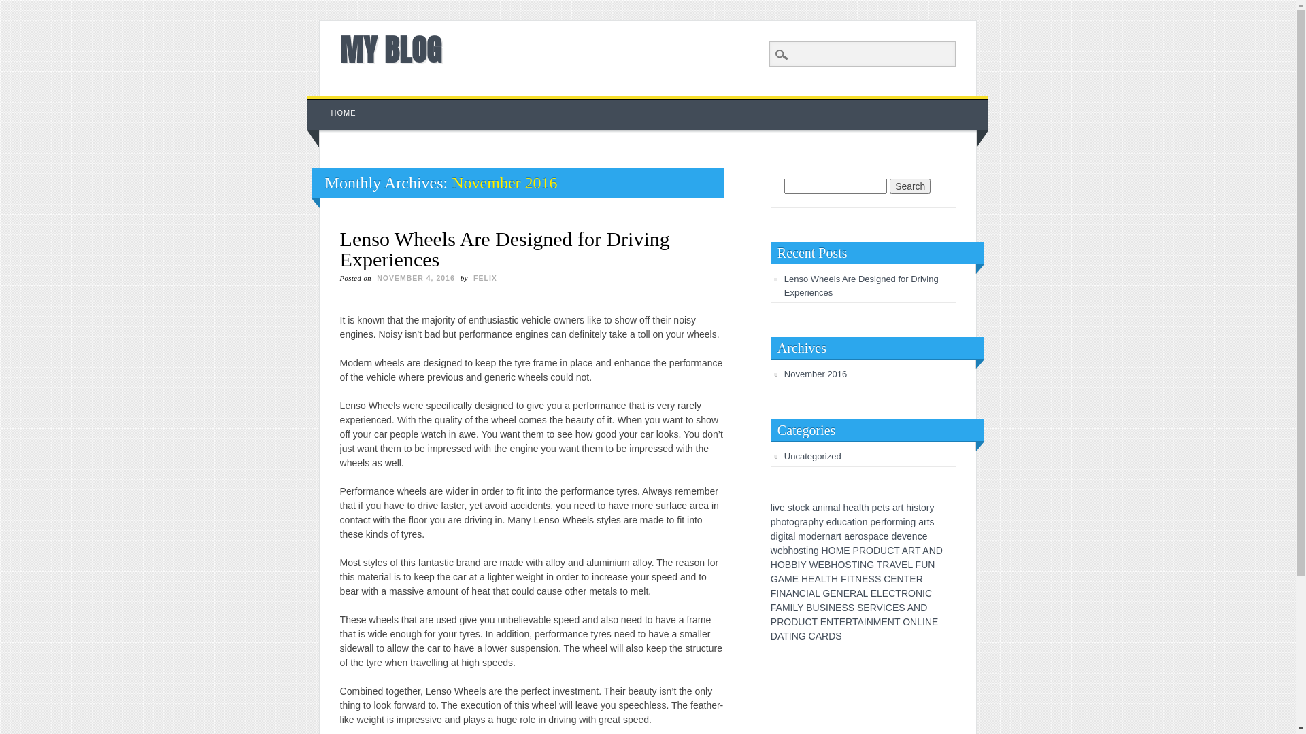 This screenshot has width=1306, height=734. I want to click on p, so click(875, 508).